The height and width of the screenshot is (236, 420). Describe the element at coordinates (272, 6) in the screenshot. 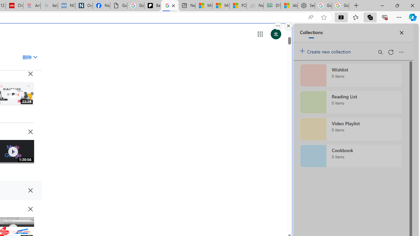

I see `DITOGAMES AG Imprint` at that location.